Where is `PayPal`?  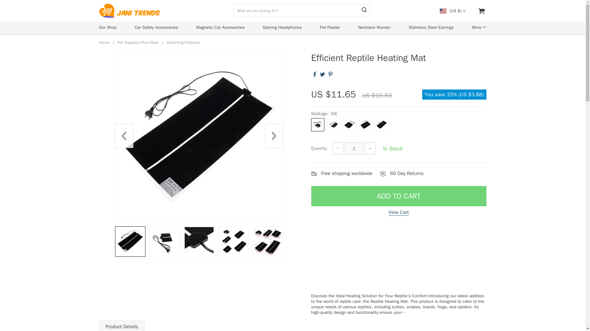 PayPal is located at coordinates (399, 255).